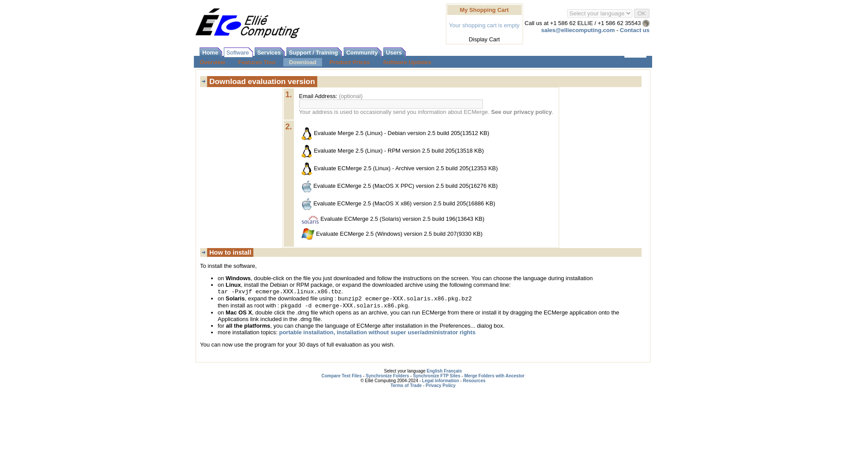 Image resolution: width=846 pixels, height=475 pixels. Describe the element at coordinates (211, 52) in the screenshot. I see `Home` at that location.